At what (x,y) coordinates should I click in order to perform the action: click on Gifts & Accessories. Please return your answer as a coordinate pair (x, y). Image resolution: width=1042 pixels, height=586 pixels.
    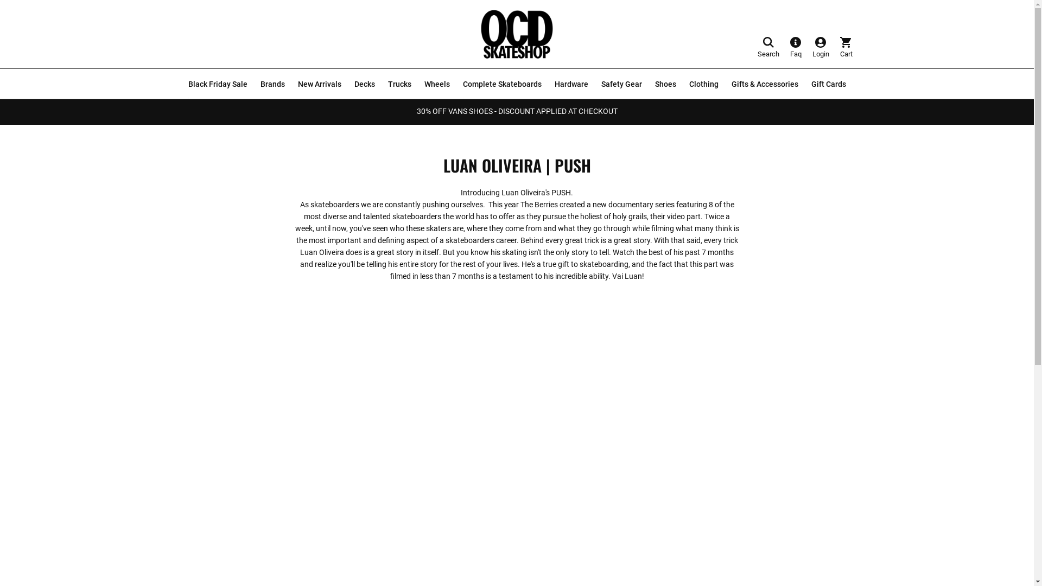
    Looking at the image, I should click on (765, 85).